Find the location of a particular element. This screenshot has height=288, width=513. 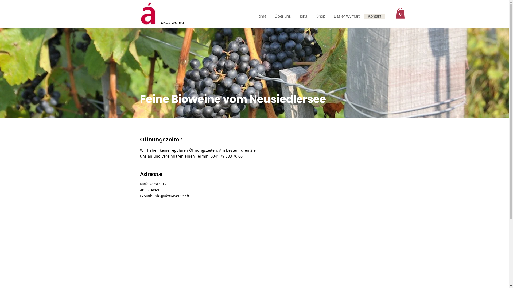

Shop is located at coordinates (321, 16).